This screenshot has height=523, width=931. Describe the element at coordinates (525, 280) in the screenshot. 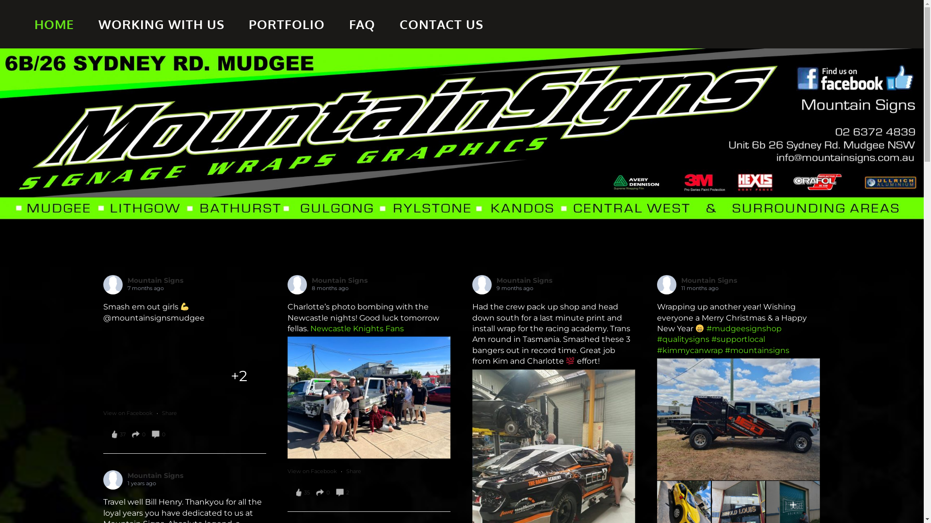

I see `Mountain Signs` at that location.